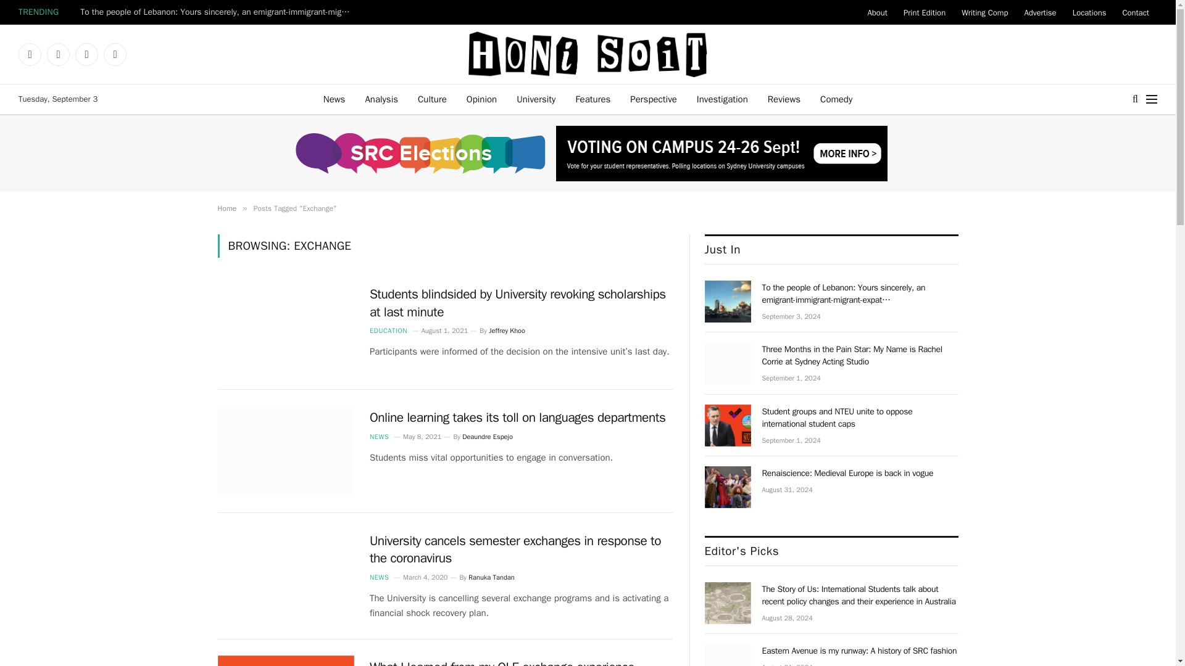  What do you see at coordinates (536, 99) in the screenshot?
I see `University` at bounding box center [536, 99].